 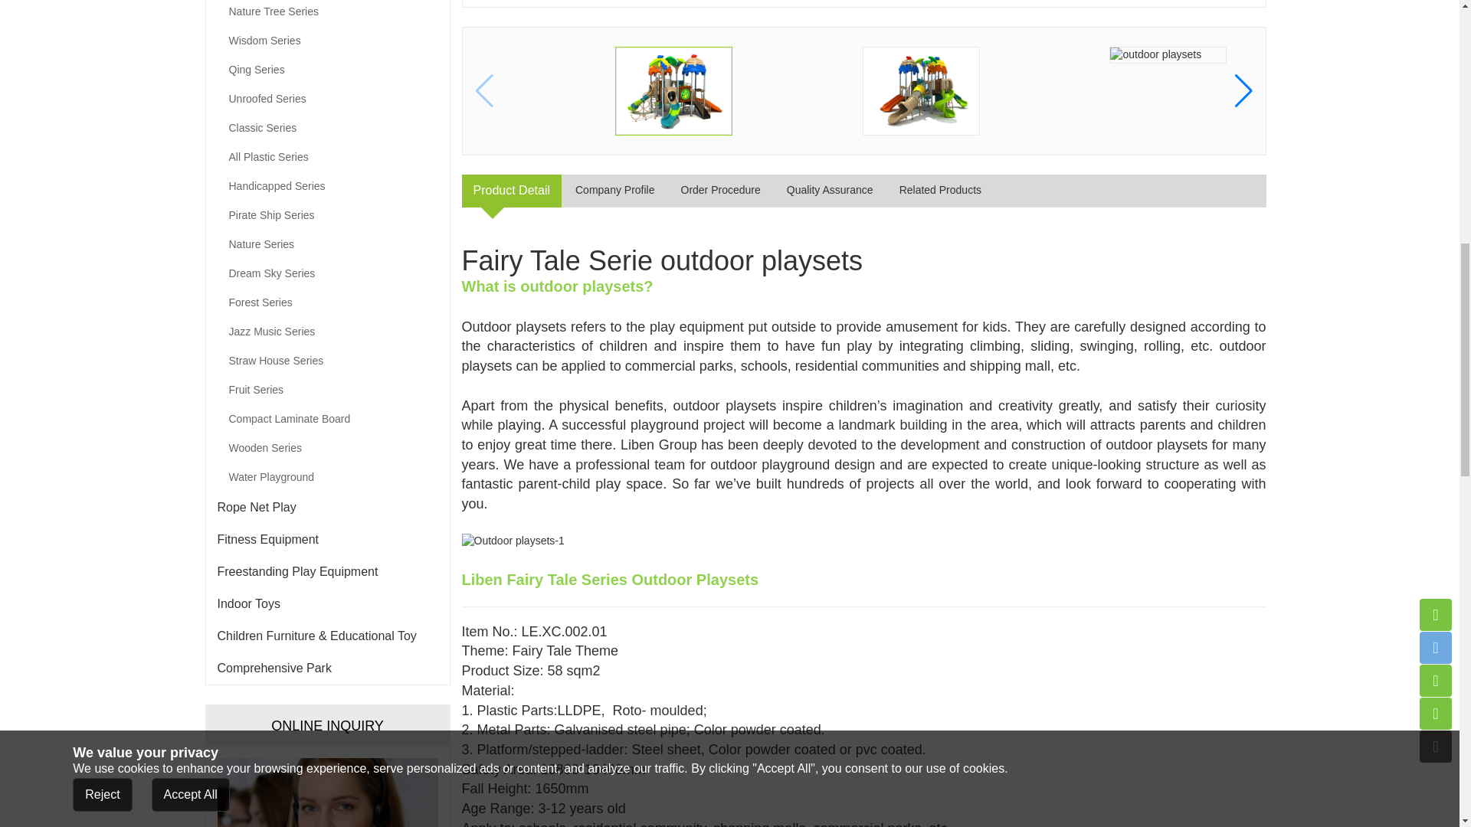 I want to click on Wisdom Series, so click(x=326, y=40).